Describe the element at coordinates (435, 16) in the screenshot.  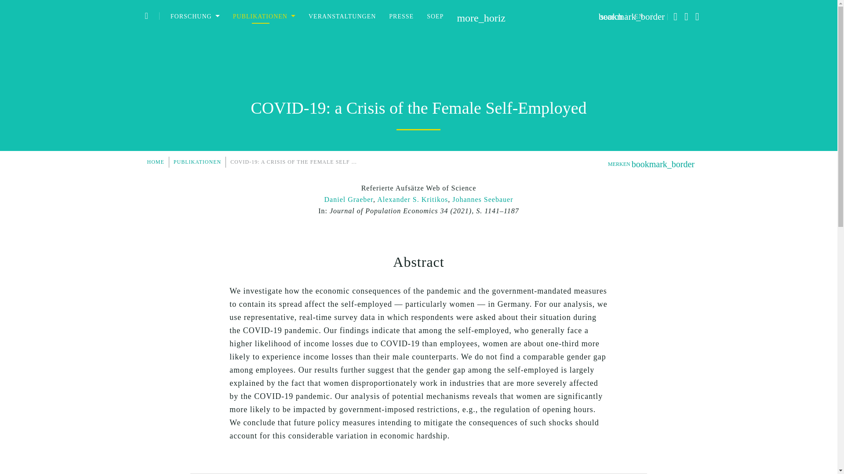
I see `SOEP` at that location.